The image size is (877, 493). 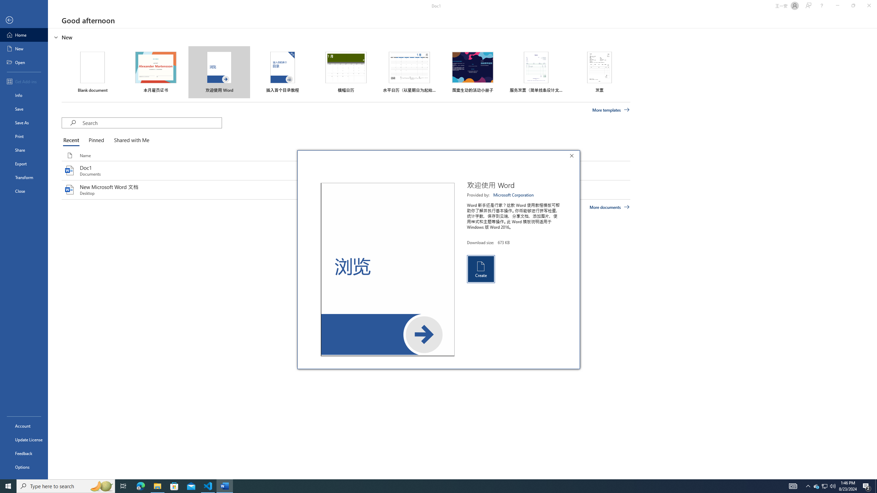 What do you see at coordinates (123, 486) in the screenshot?
I see `Task View` at bounding box center [123, 486].